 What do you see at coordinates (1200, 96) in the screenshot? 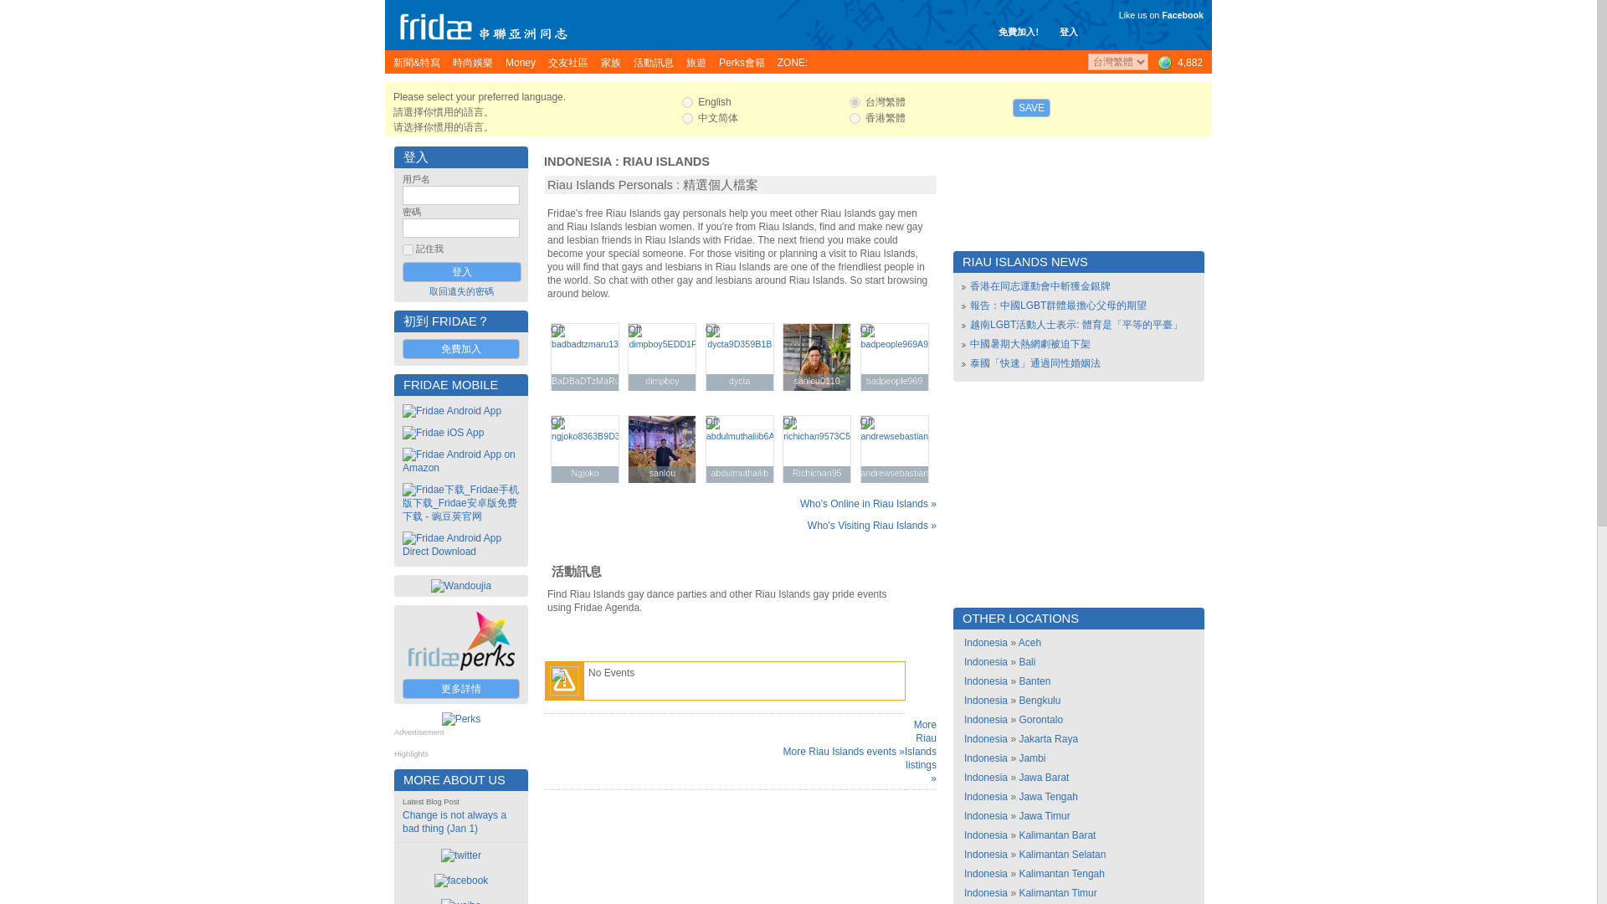
I see `Close this panel` at bounding box center [1200, 96].